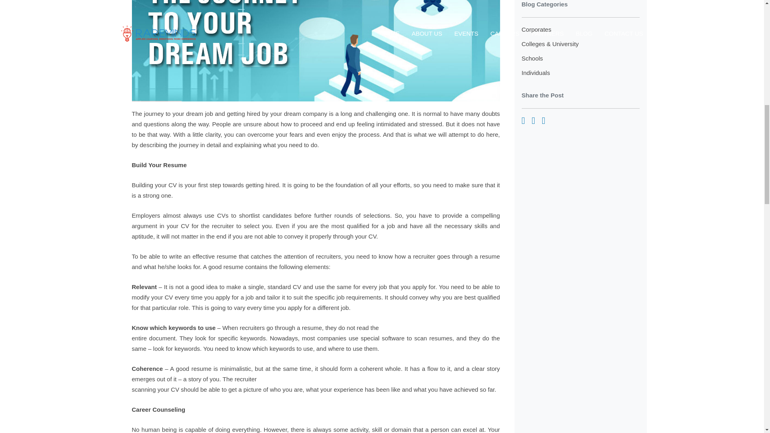  I want to click on Schools, so click(532, 59).